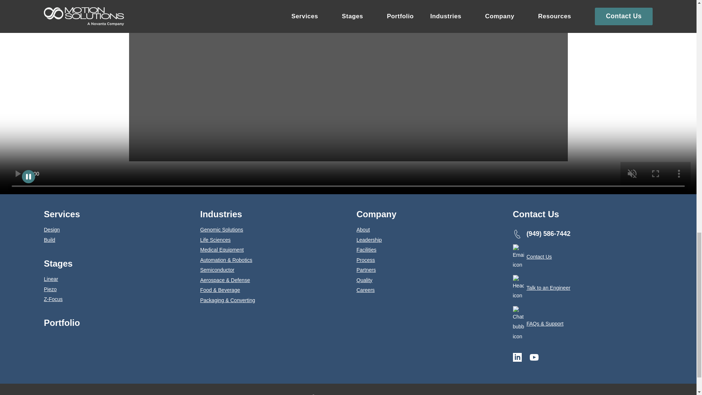 Image resolution: width=702 pixels, height=395 pixels. What do you see at coordinates (534, 357) in the screenshot?
I see `Motion Solutions YouTube` at bounding box center [534, 357].